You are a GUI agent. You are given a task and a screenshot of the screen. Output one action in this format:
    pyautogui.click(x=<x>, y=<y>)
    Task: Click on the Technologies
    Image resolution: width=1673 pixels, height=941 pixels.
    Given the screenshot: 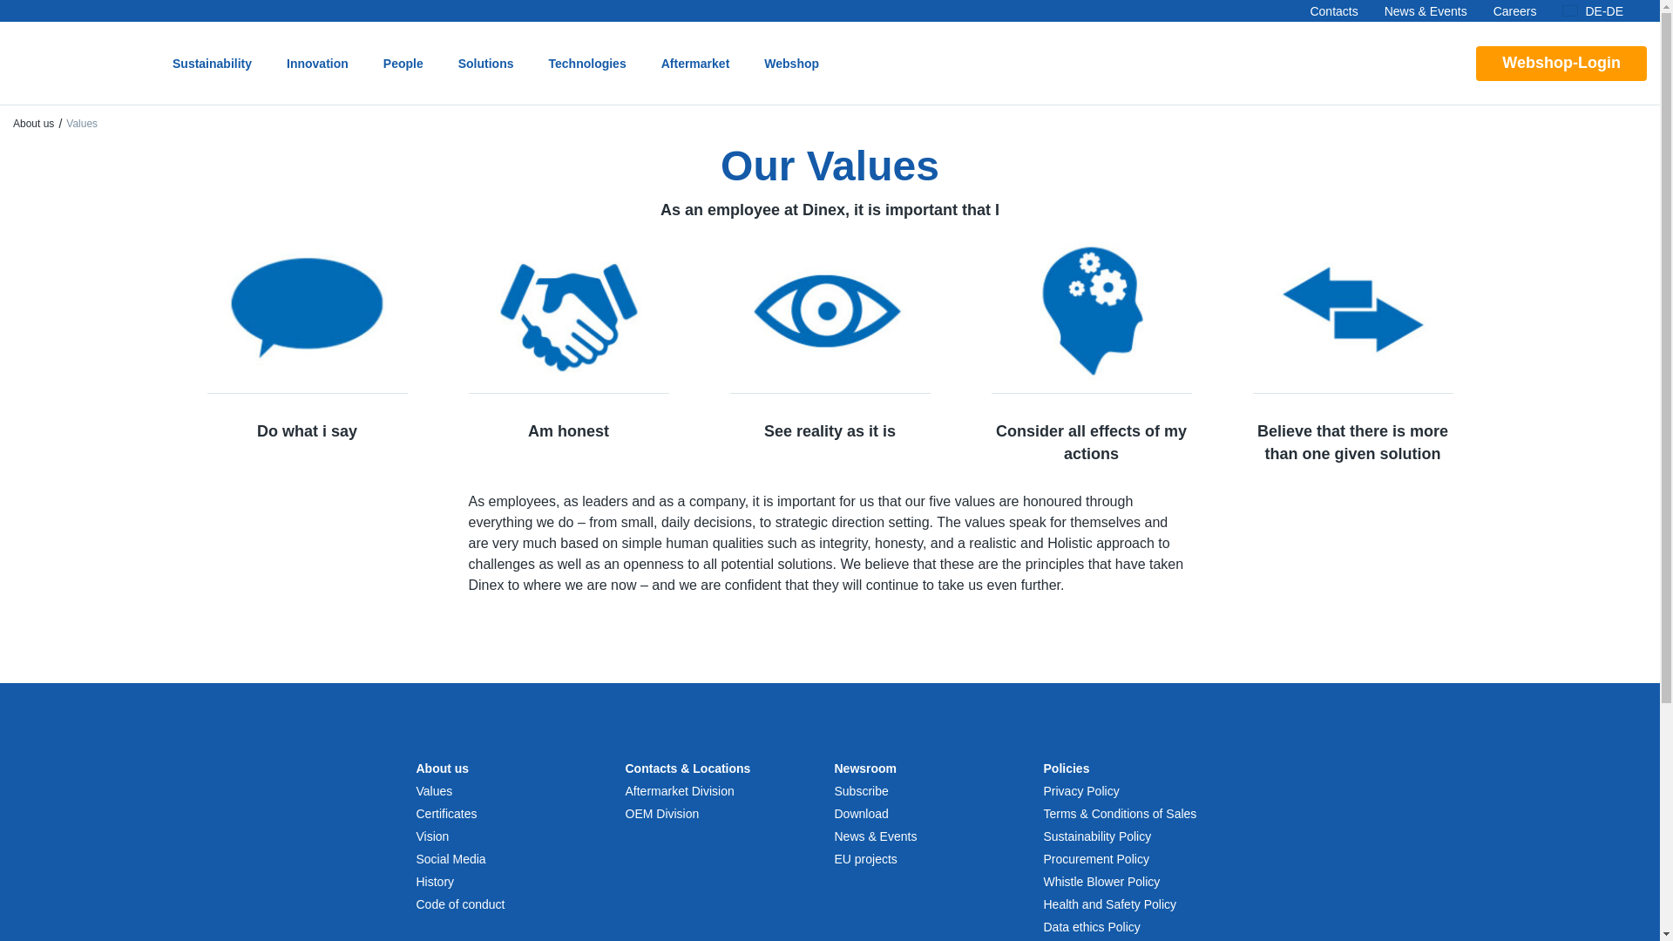 What is the action you would take?
    pyautogui.click(x=587, y=63)
    